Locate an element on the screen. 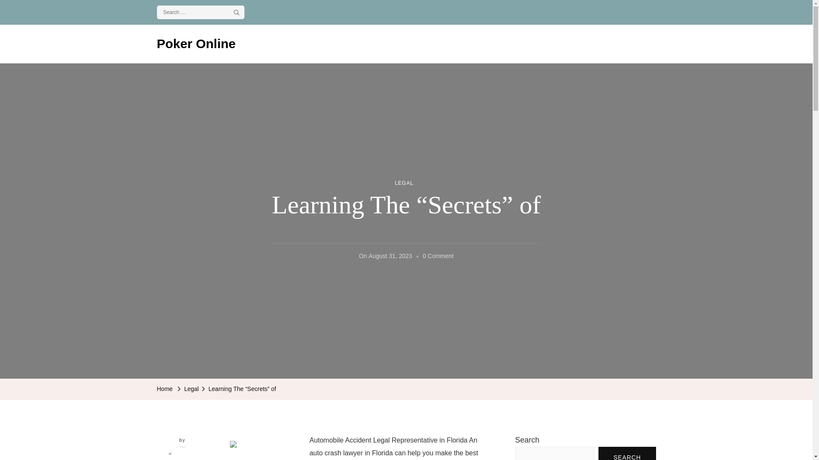  Poker Online is located at coordinates (196, 43).